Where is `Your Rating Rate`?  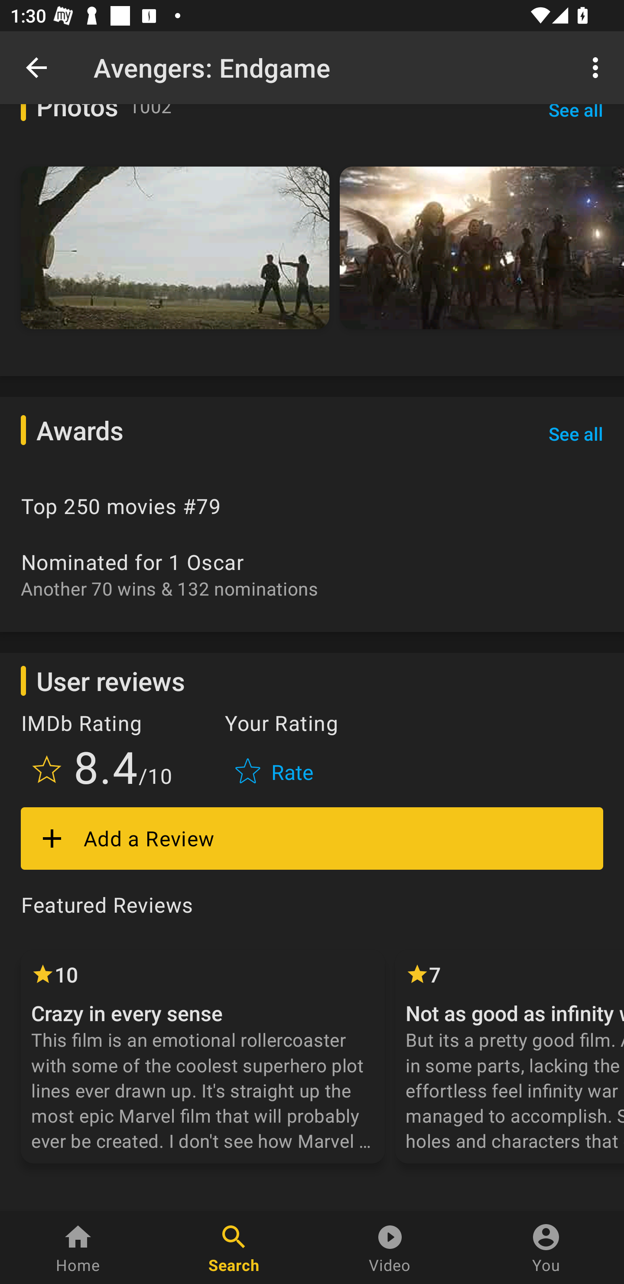 Your Rating Rate is located at coordinates (276, 753).